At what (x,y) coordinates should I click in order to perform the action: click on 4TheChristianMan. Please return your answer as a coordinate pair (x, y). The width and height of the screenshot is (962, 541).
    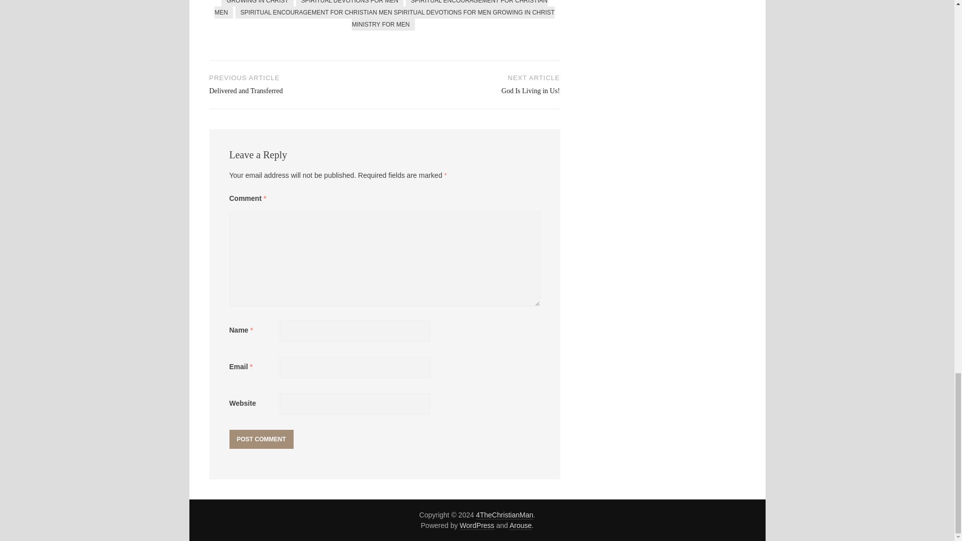
    Looking at the image, I should click on (504, 515).